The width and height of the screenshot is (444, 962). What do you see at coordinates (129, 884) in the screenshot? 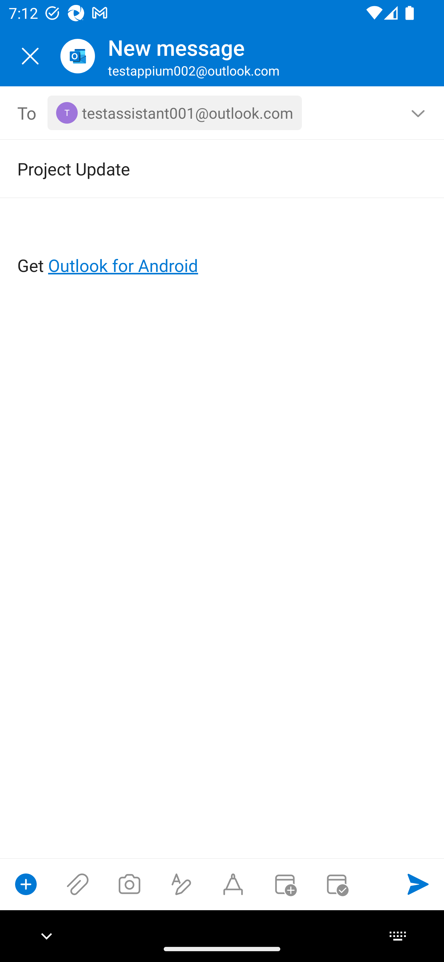
I see `Take a photo` at bounding box center [129, 884].